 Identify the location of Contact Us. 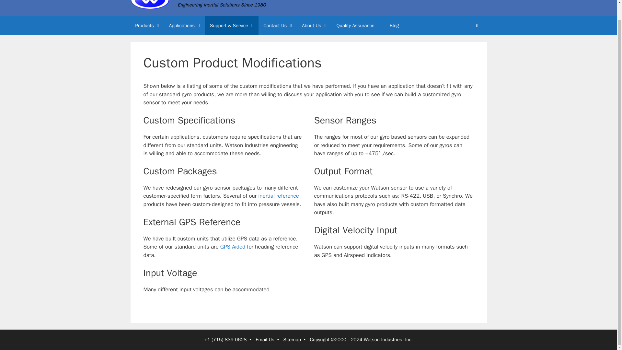
(278, 25).